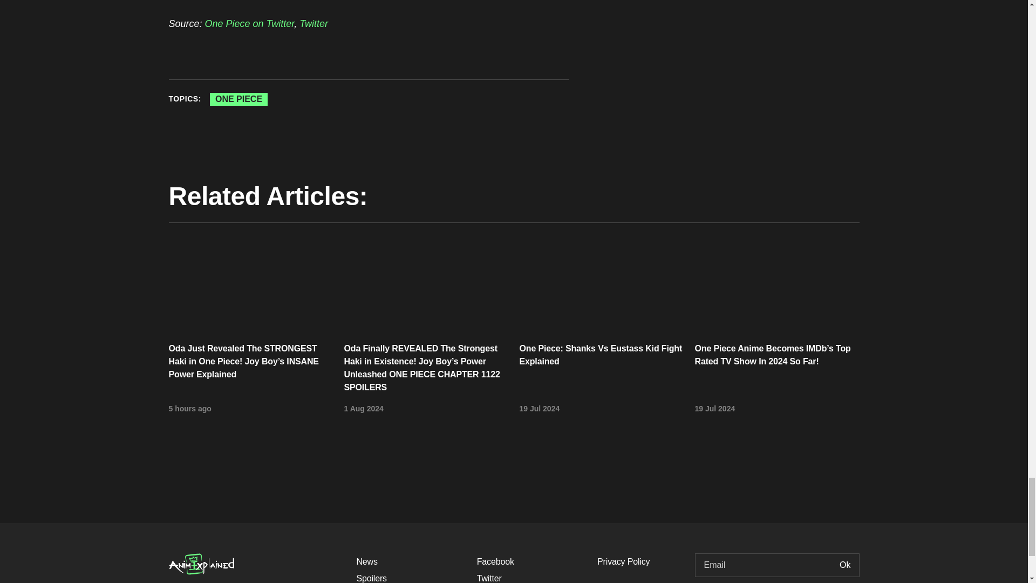 This screenshot has height=583, width=1036. What do you see at coordinates (845, 565) in the screenshot?
I see `Ok` at bounding box center [845, 565].